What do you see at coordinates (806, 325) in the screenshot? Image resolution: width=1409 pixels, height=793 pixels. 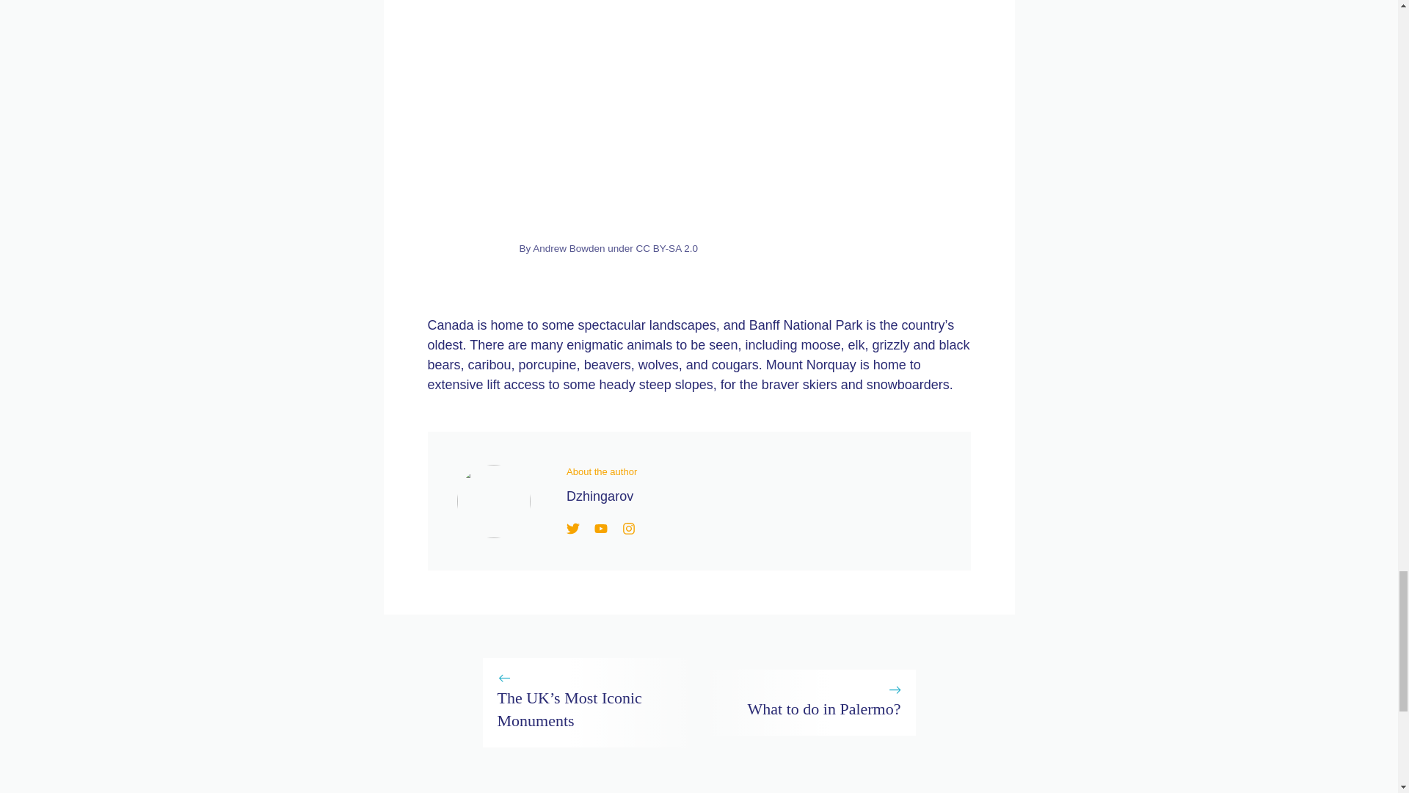 I see `Banff National Park` at bounding box center [806, 325].